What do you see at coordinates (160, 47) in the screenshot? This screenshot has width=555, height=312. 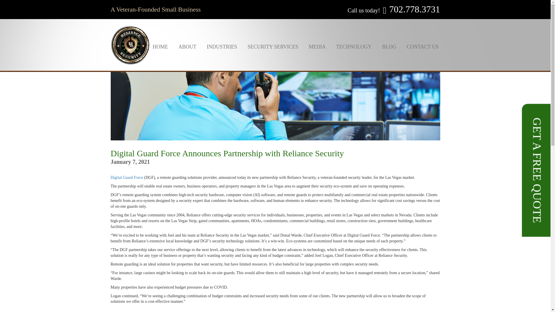 I see `Home` at bounding box center [160, 47].